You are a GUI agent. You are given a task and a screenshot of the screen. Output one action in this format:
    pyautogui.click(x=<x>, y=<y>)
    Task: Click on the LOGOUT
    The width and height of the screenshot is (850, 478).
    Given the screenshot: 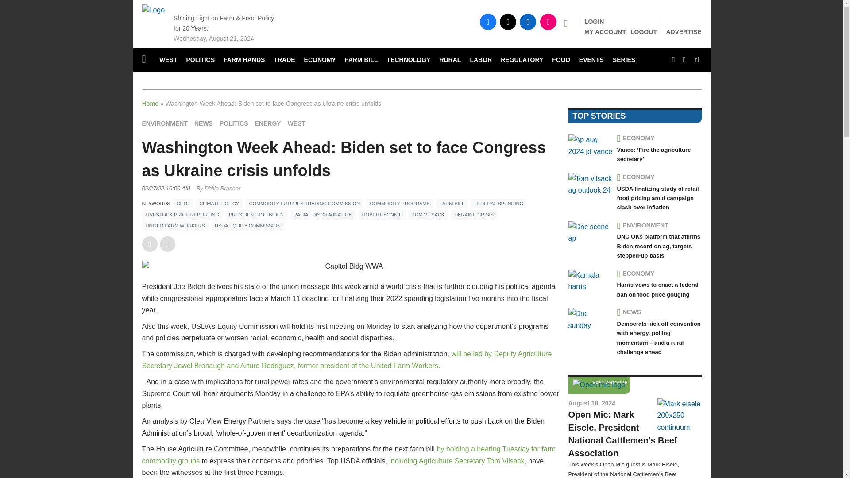 What is the action you would take?
    pyautogui.click(x=644, y=31)
    